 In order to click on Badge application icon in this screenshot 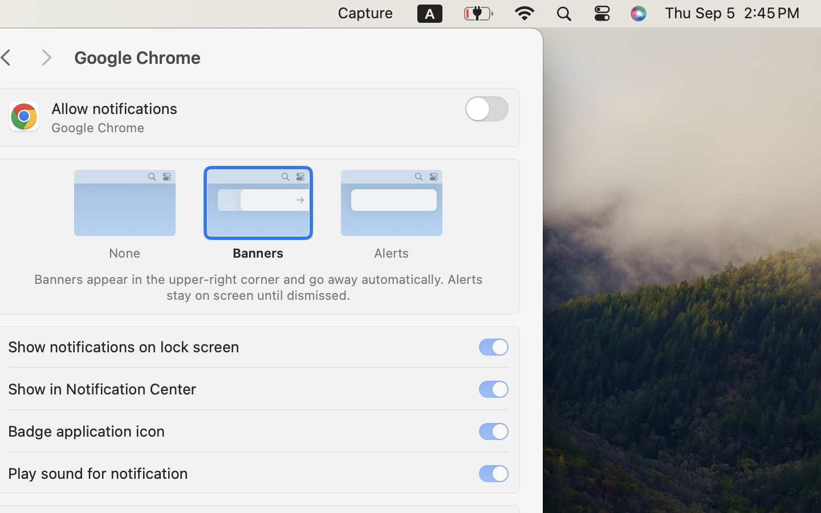, I will do `click(87, 430)`.